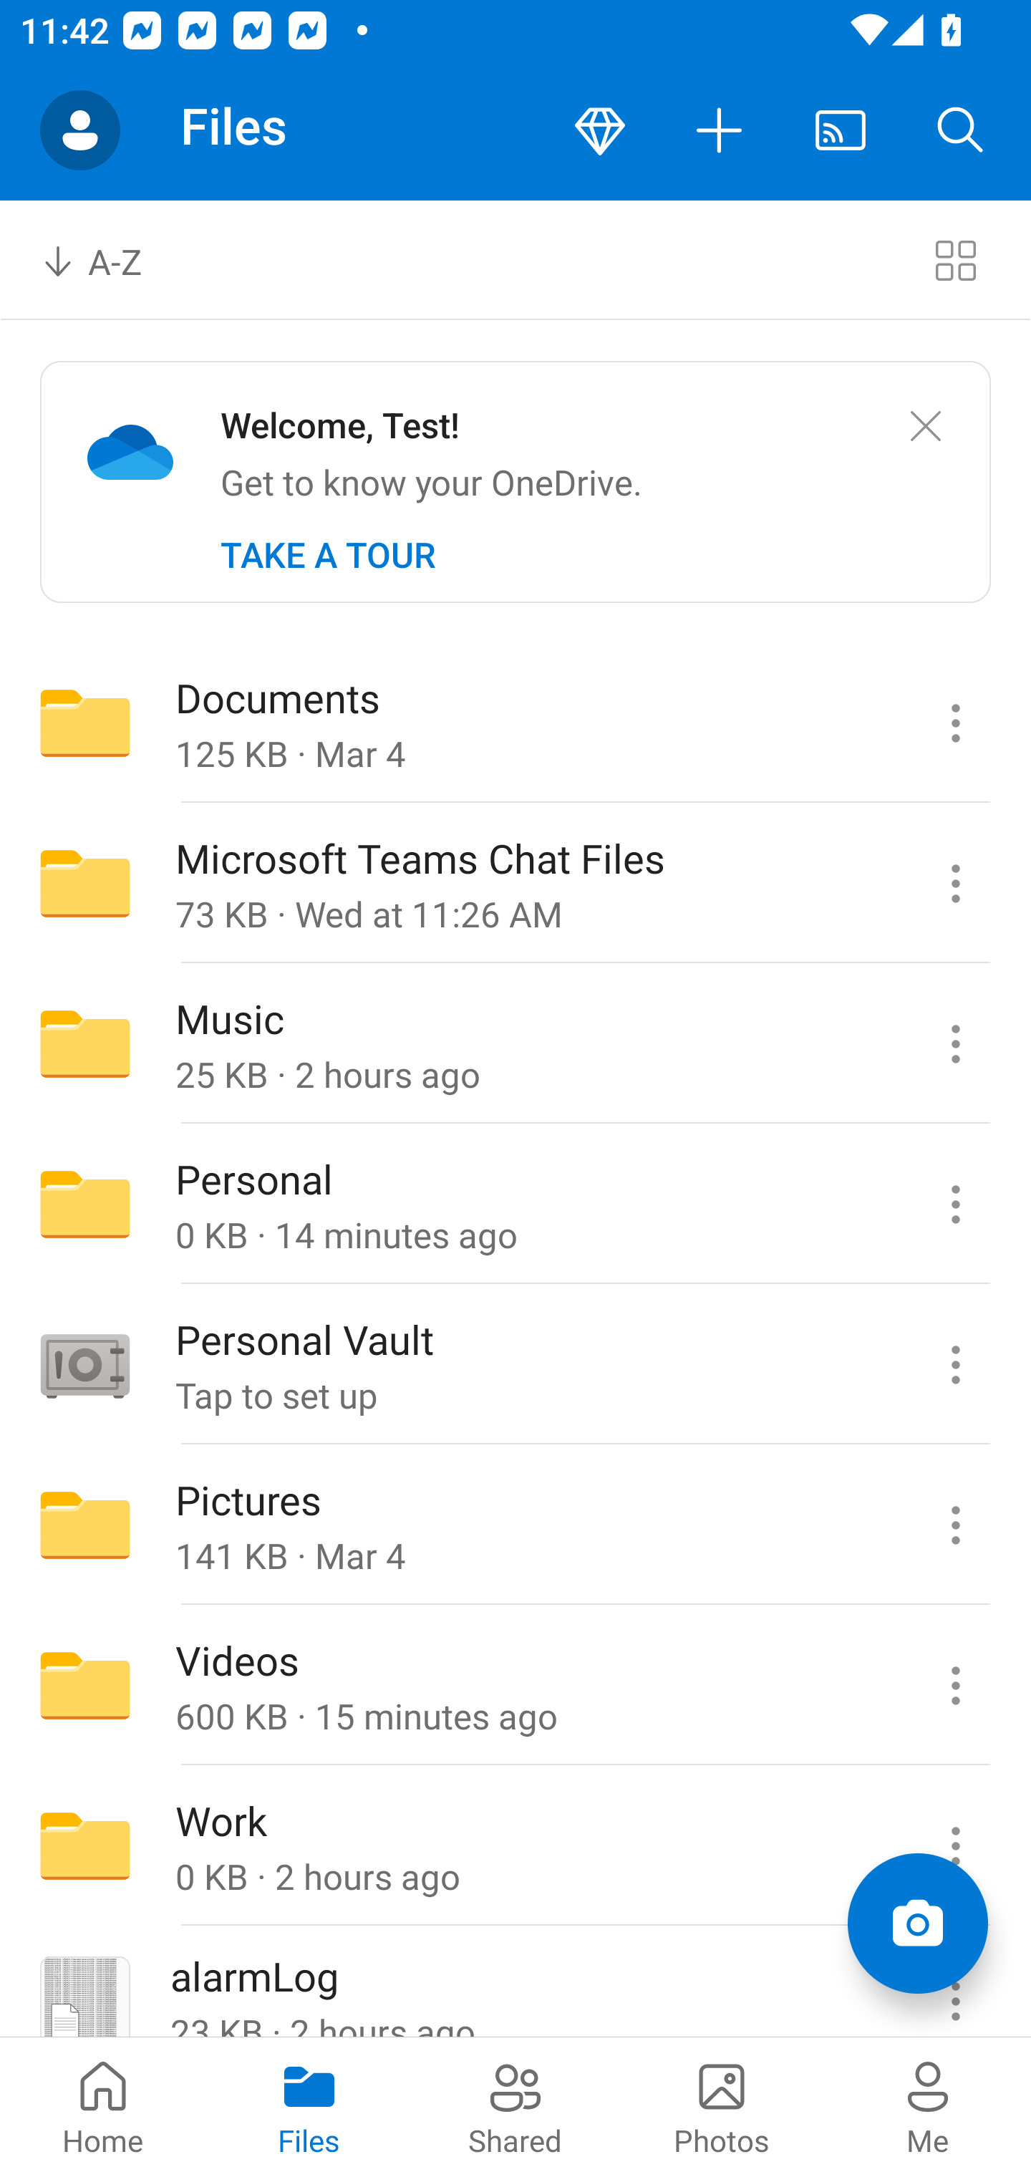 The width and height of the screenshot is (1031, 2177). I want to click on Folder Work 0 KB · 2 hours ago Work commands, so click(515, 1846).